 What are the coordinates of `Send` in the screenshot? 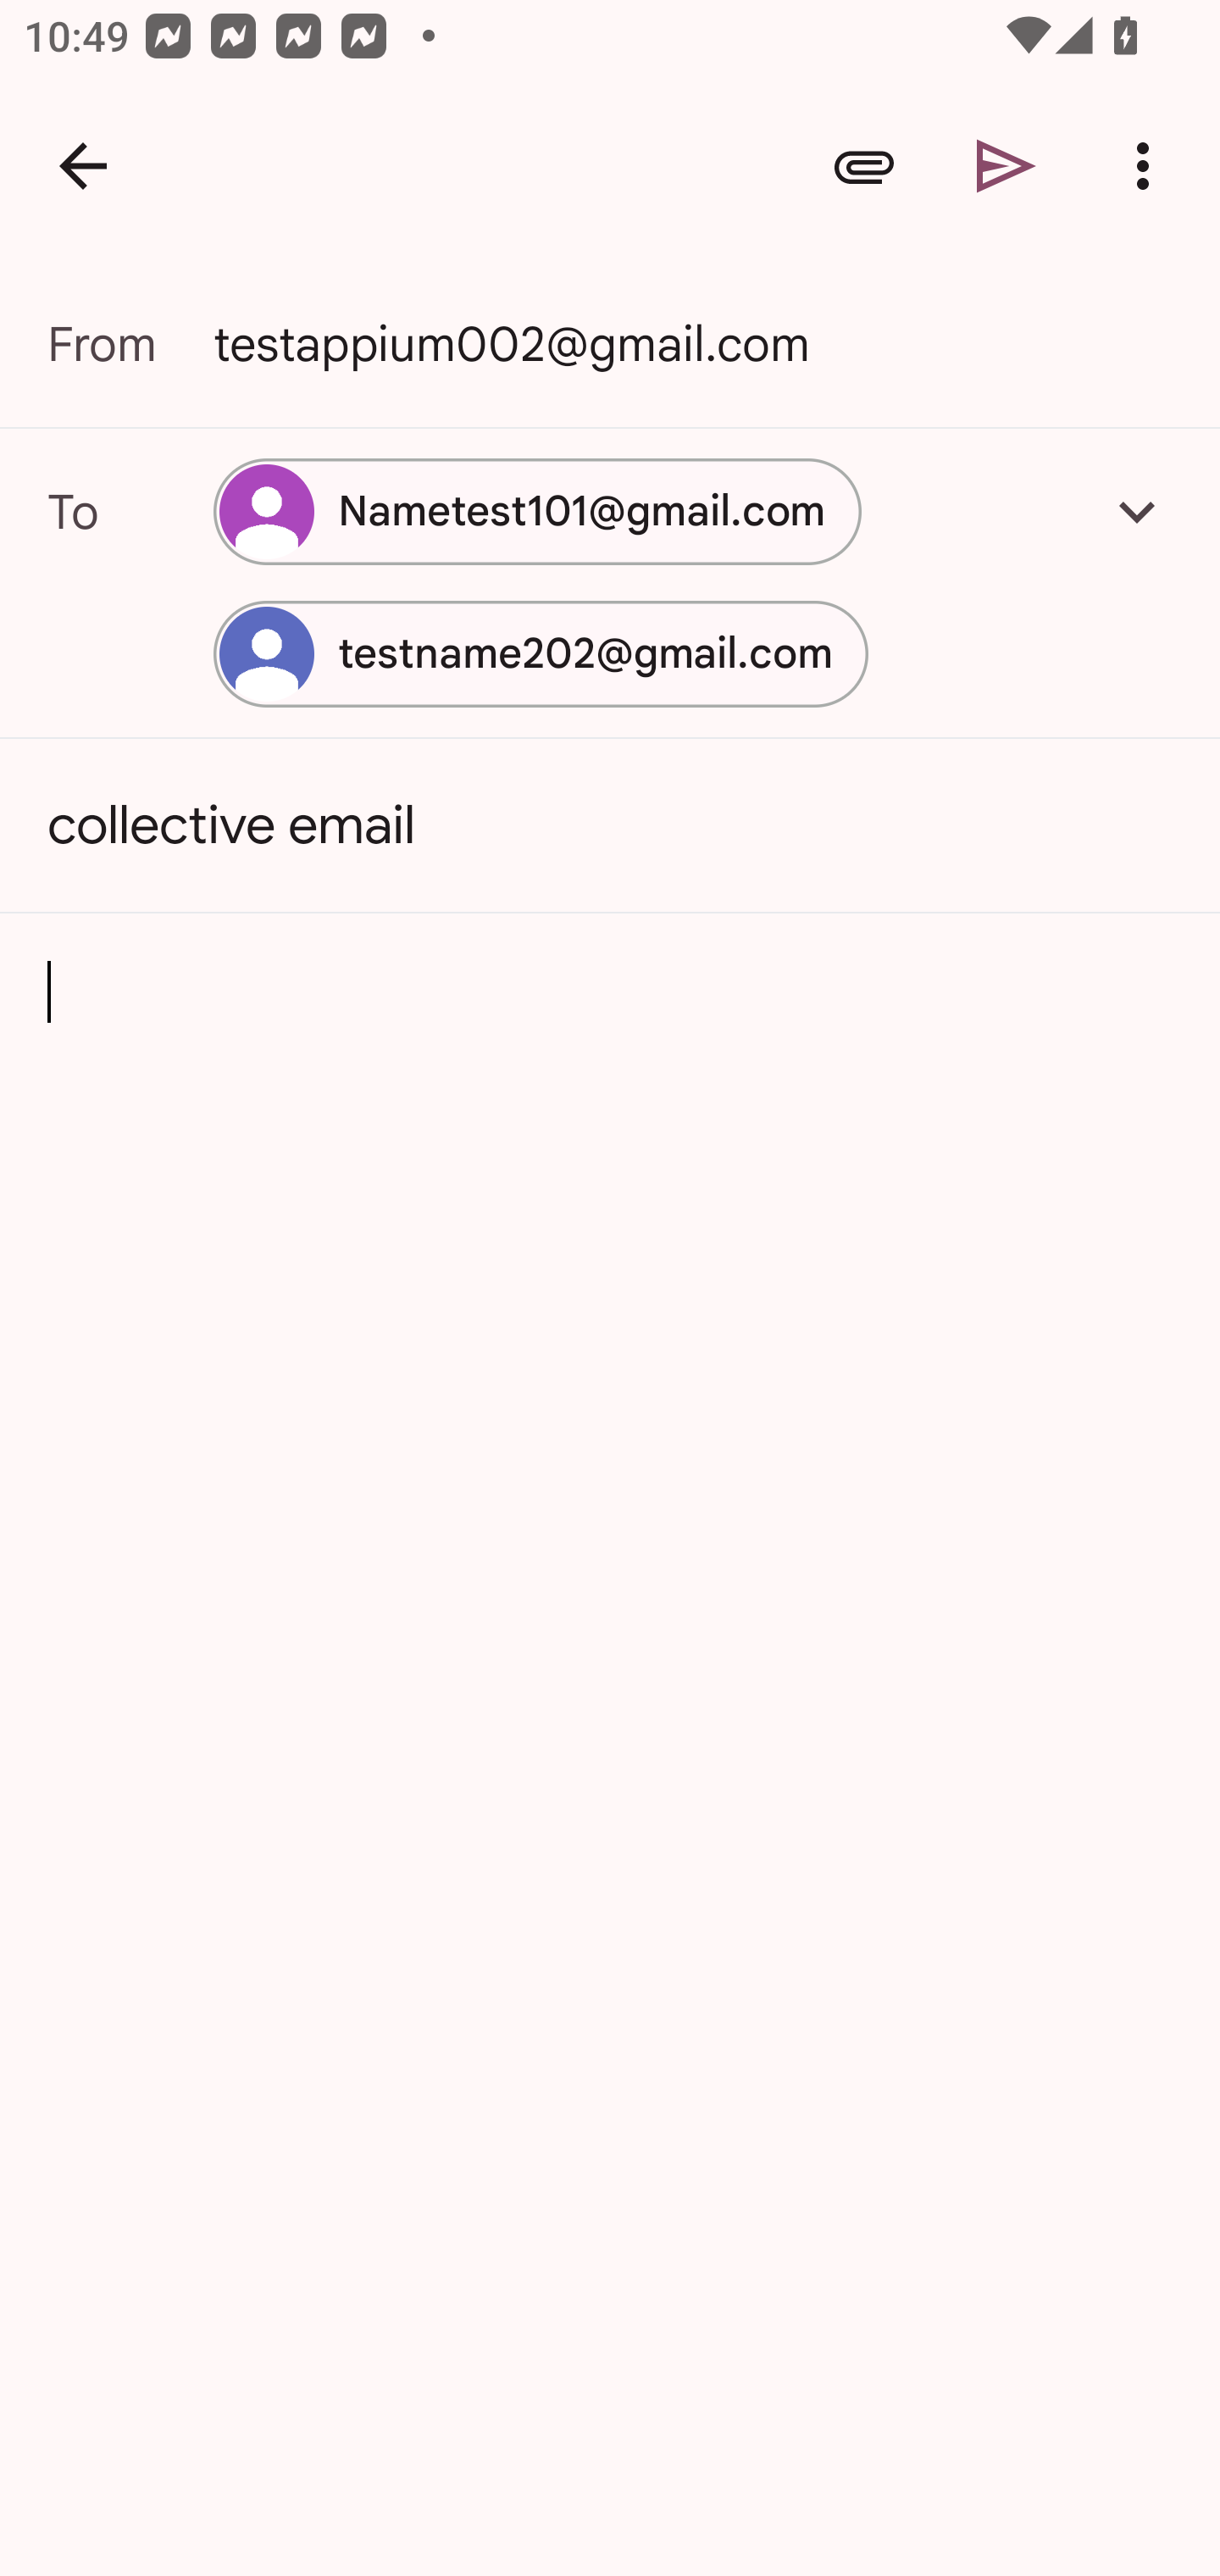 It's located at (1006, 166).